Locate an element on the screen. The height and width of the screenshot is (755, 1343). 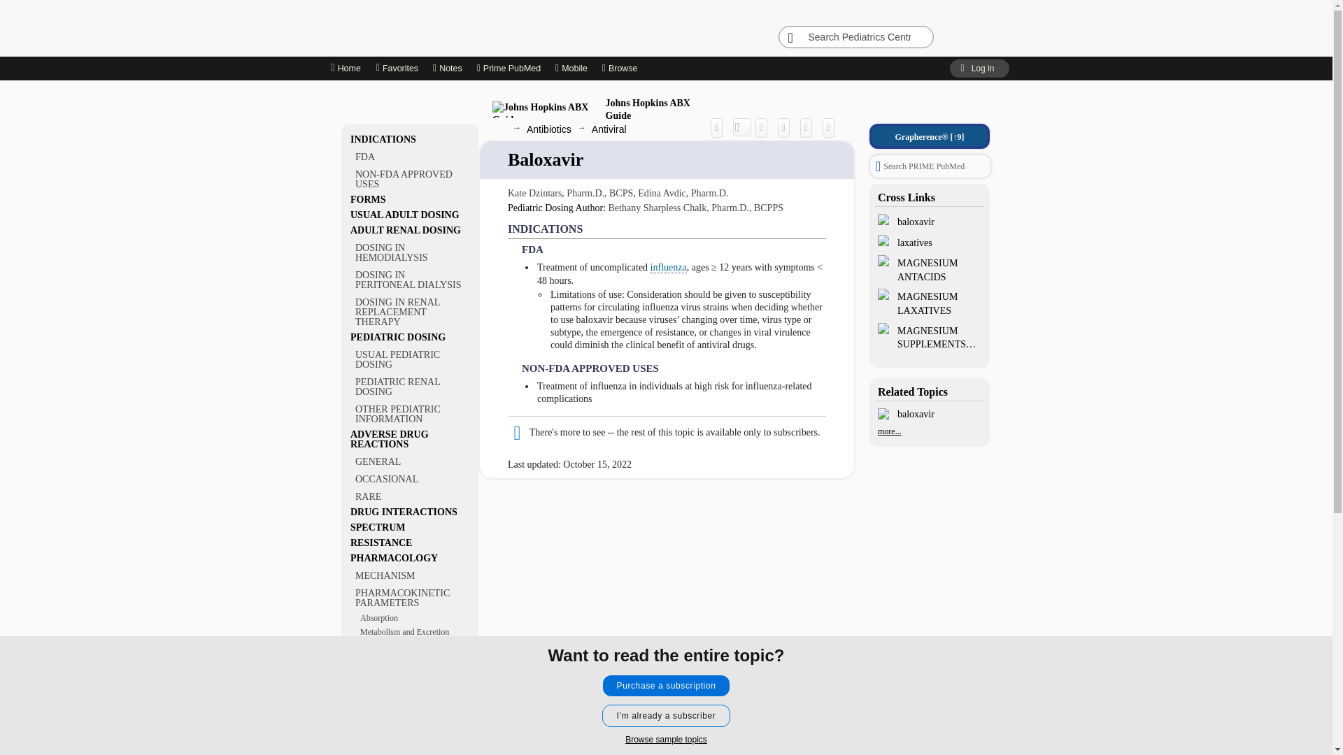
Prime PubMed is located at coordinates (509, 69).